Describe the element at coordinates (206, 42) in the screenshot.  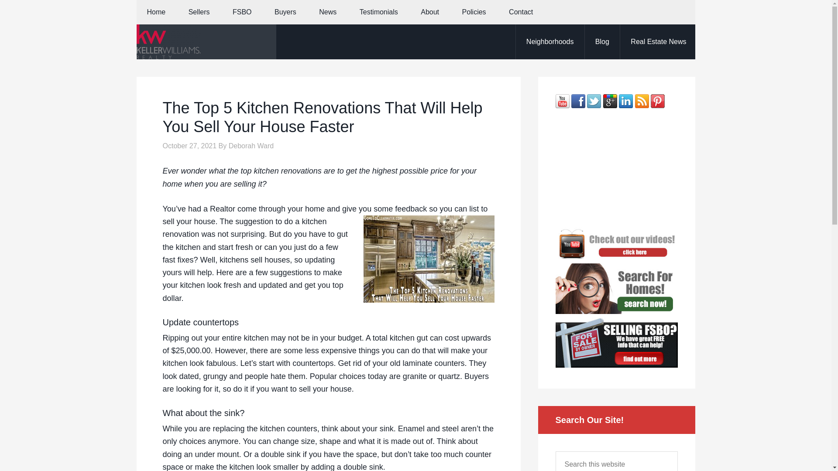
I see `The Deb Ward Team` at that location.